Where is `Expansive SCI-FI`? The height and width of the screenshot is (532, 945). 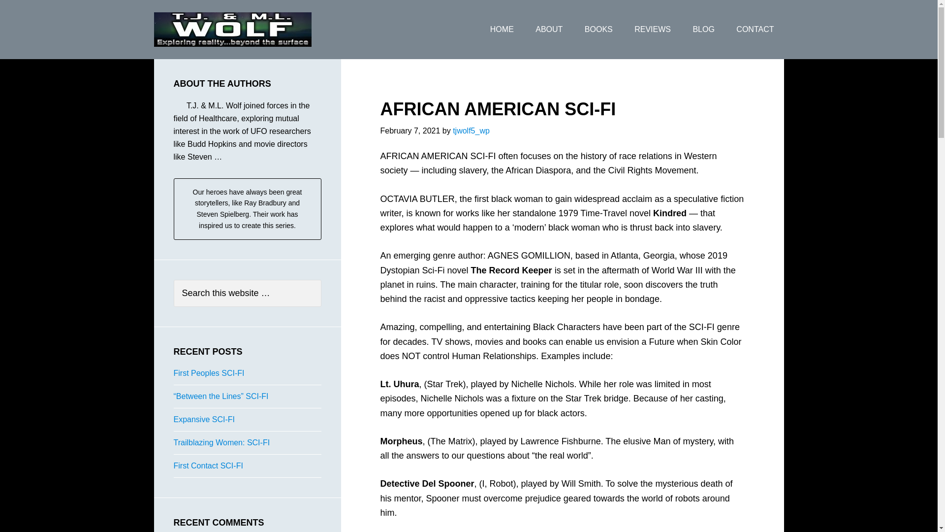
Expansive SCI-FI is located at coordinates (204, 419).